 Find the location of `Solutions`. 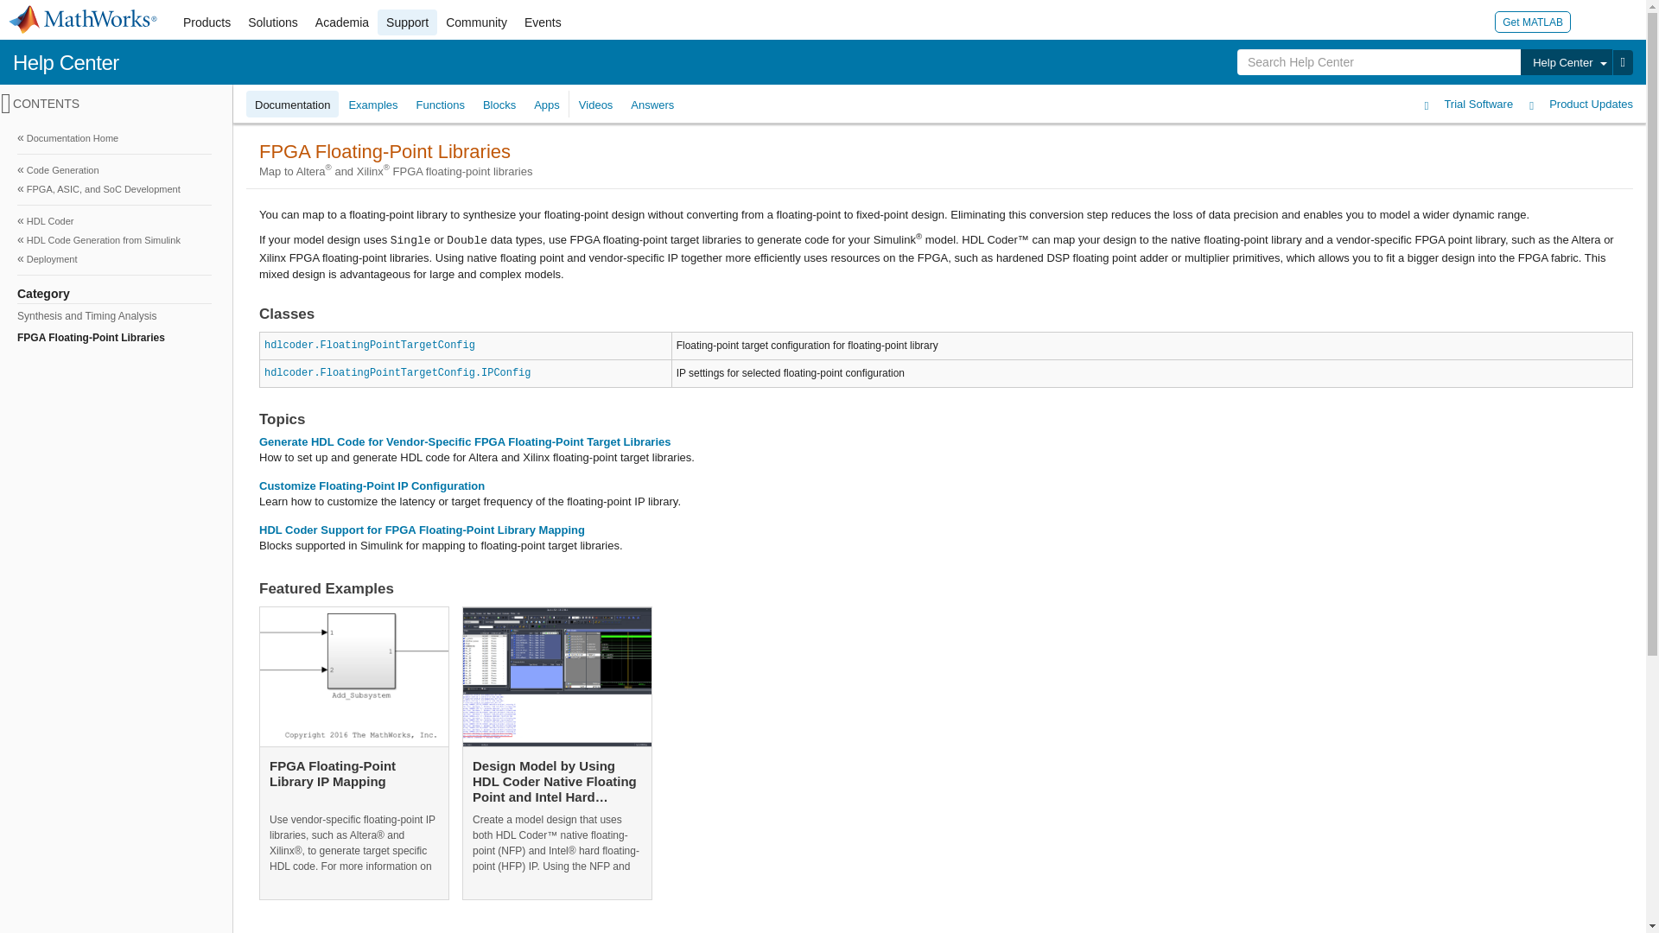

Solutions is located at coordinates (273, 22).